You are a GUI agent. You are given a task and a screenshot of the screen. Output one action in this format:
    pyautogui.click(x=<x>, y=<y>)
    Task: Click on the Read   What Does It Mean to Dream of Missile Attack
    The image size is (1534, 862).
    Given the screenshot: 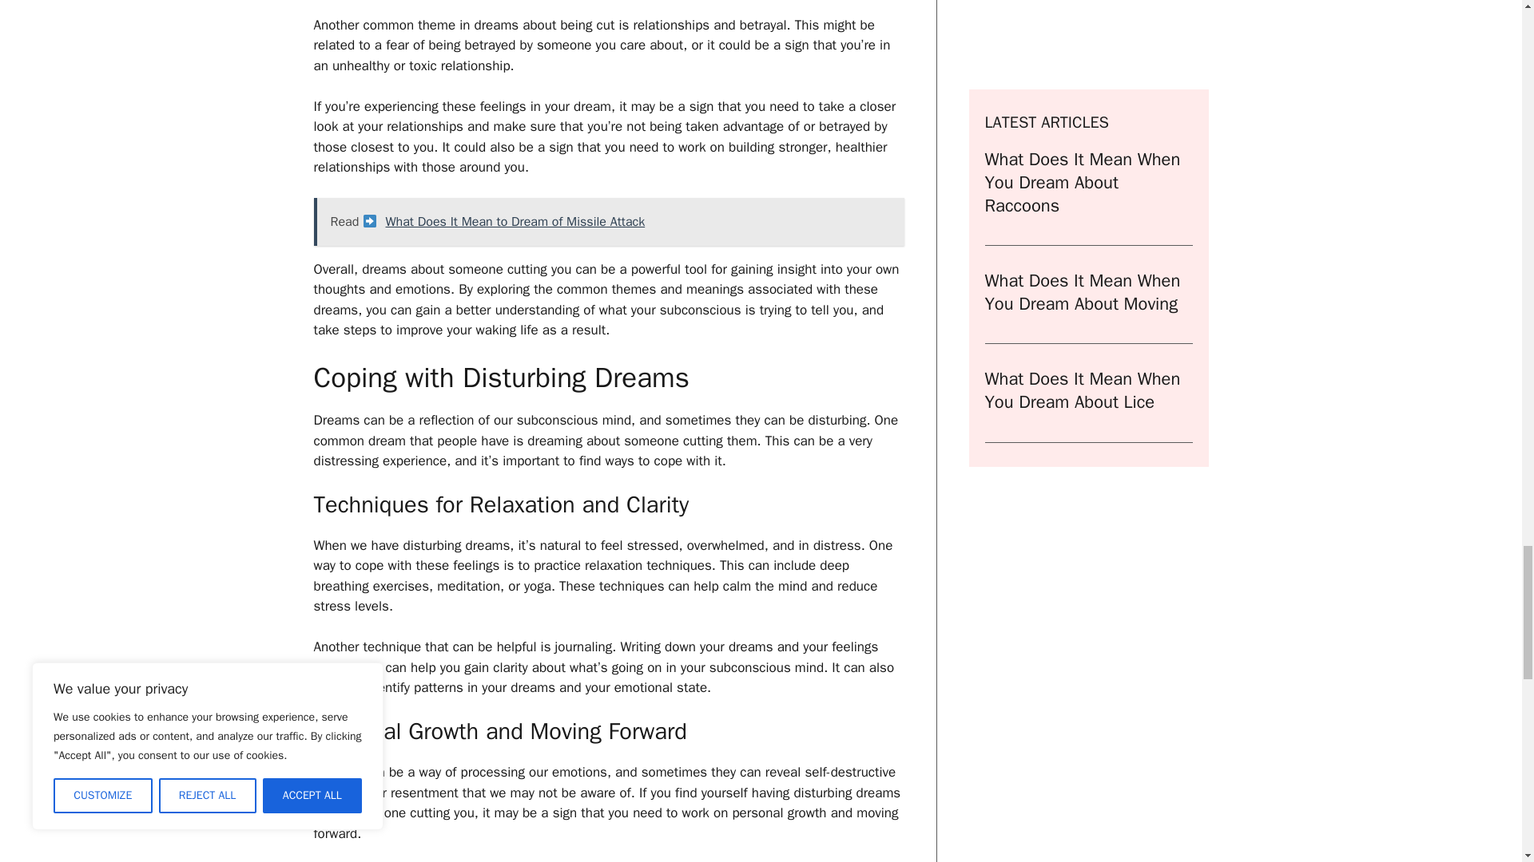 What is the action you would take?
    pyautogui.click(x=607, y=222)
    